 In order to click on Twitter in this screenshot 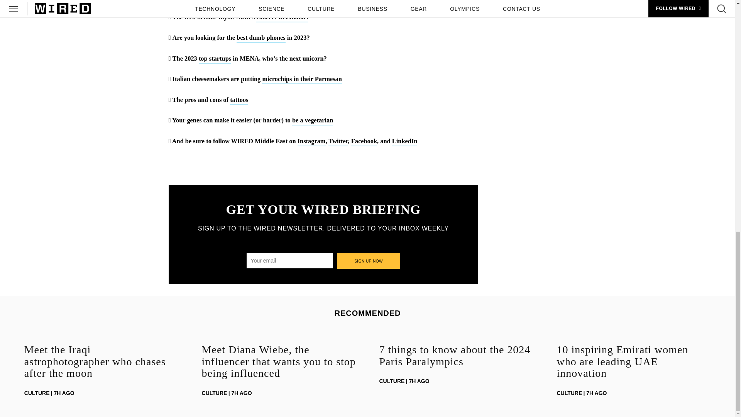, I will do `click(338, 142)`.